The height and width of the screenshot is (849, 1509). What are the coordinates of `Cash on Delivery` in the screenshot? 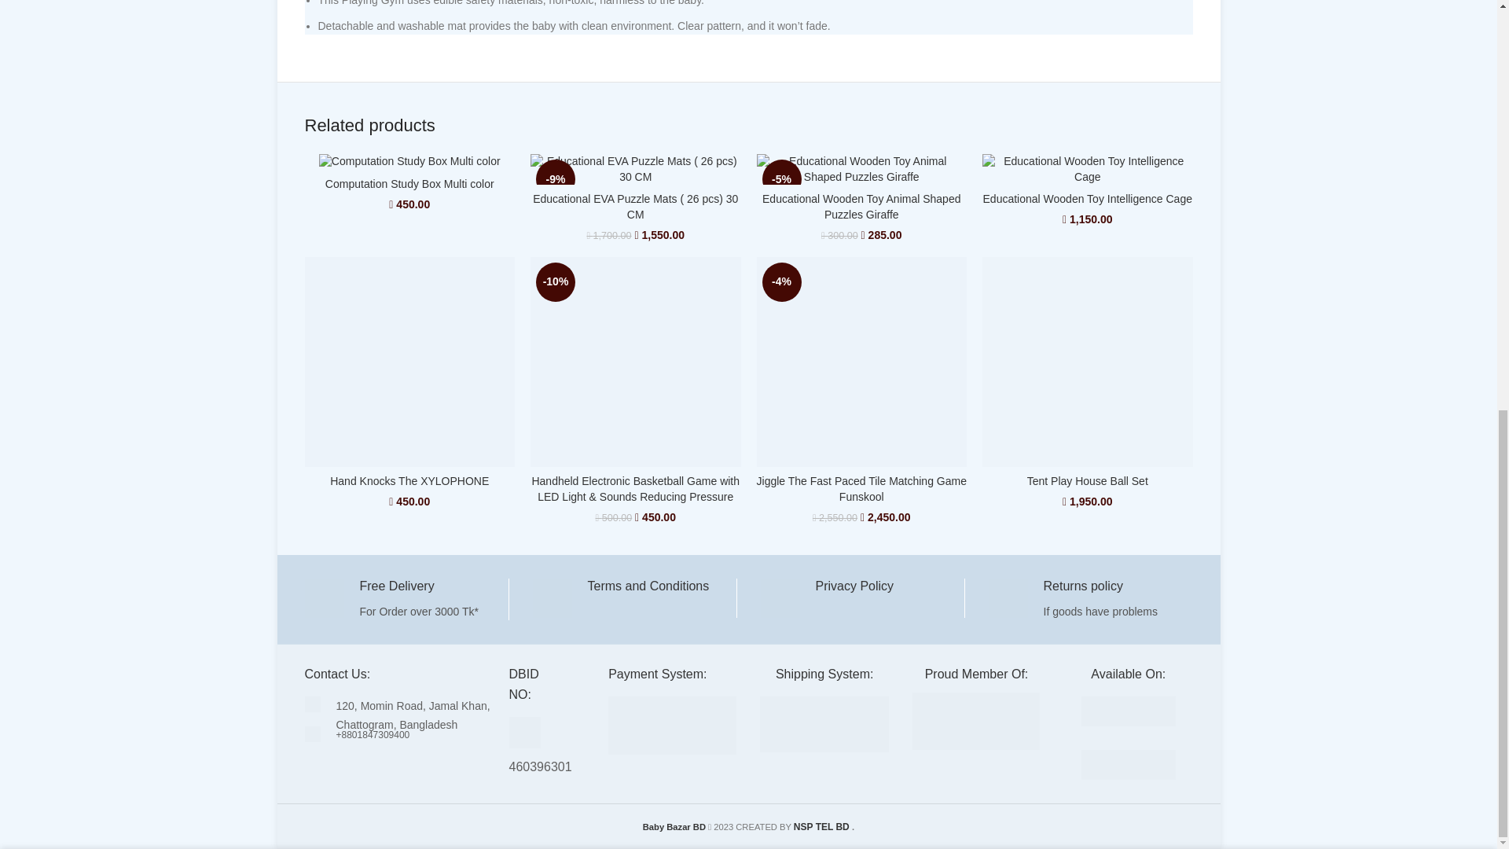 It's located at (671, 725).